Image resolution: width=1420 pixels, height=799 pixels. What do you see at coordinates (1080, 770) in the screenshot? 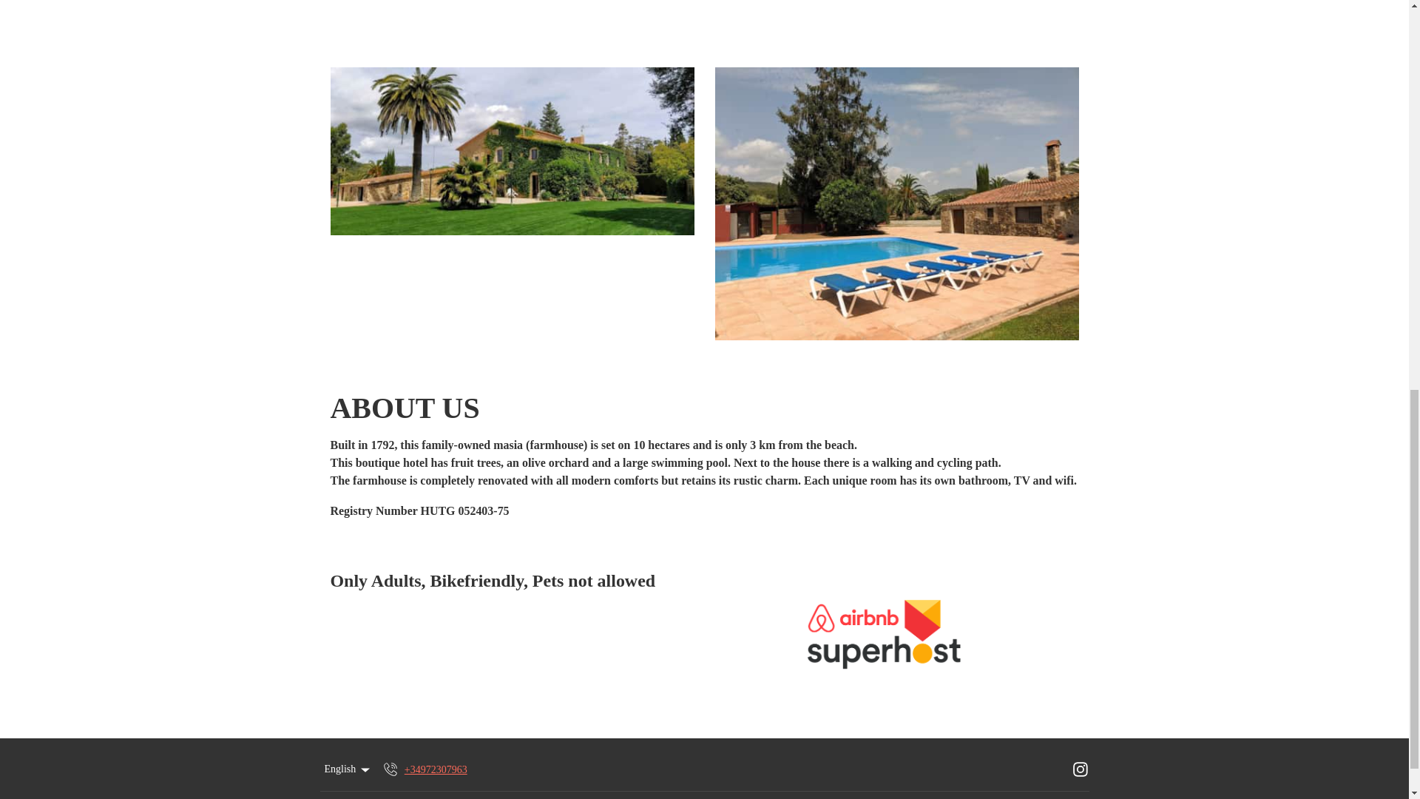
I see `Instagram` at bounding box center [1080, 770].